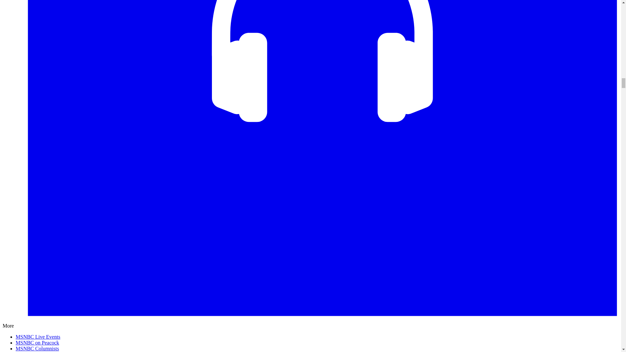  I want to click on MSNBC on Peacock, so click(37, 343).